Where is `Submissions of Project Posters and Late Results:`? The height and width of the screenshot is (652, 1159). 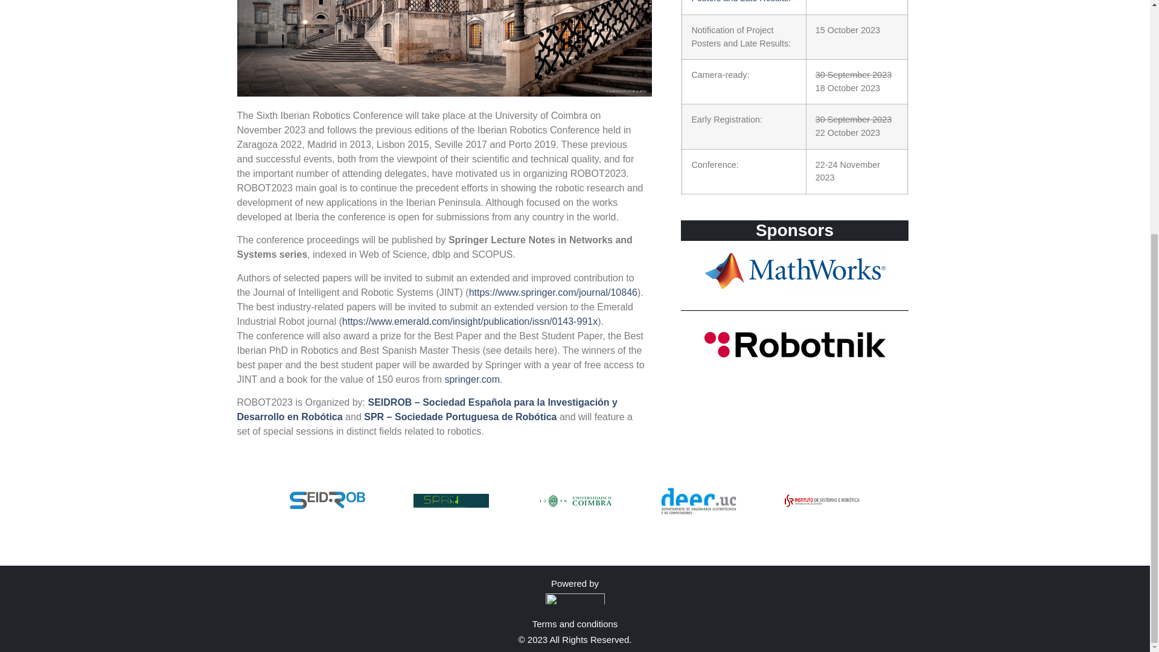 Submissions of Project Posters and Late Results: is located at coordinates (740, 2).